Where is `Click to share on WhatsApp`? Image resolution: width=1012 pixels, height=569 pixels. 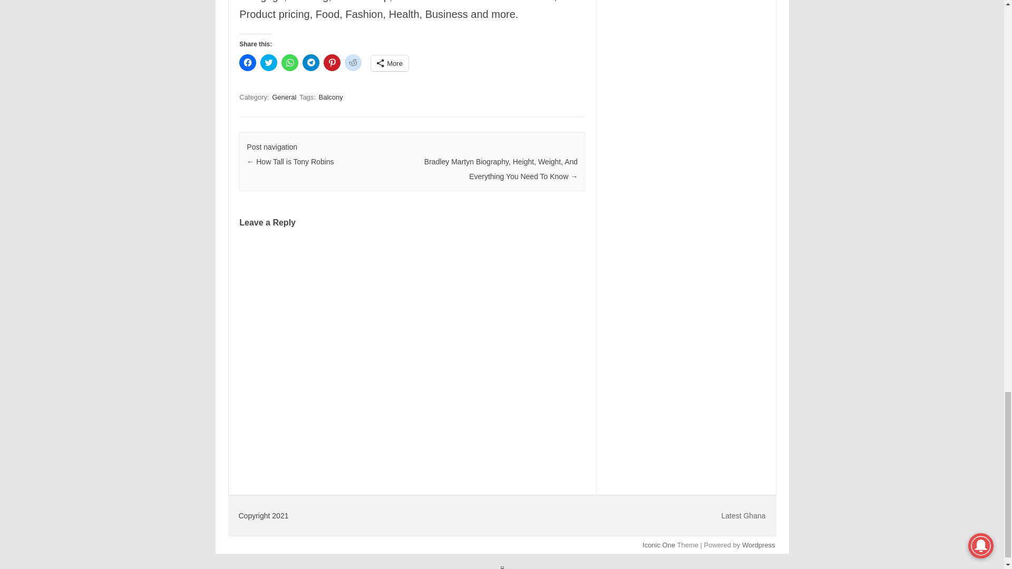
Click to share on WhatsApp is located at coordinates (290, 62).